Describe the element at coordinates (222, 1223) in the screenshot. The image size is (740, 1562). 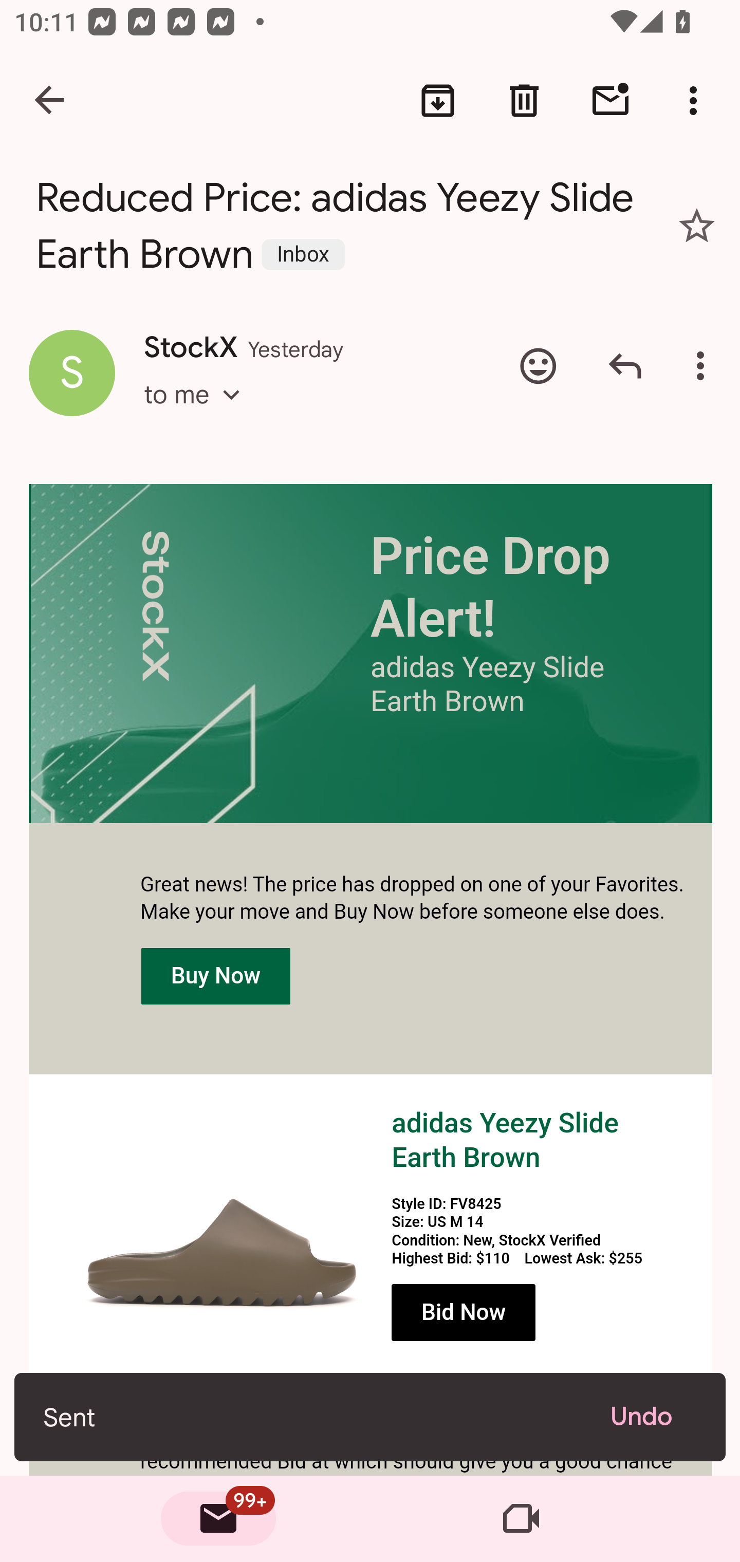
I see `adidas Yeezy Slide Earth Brown` at that location.